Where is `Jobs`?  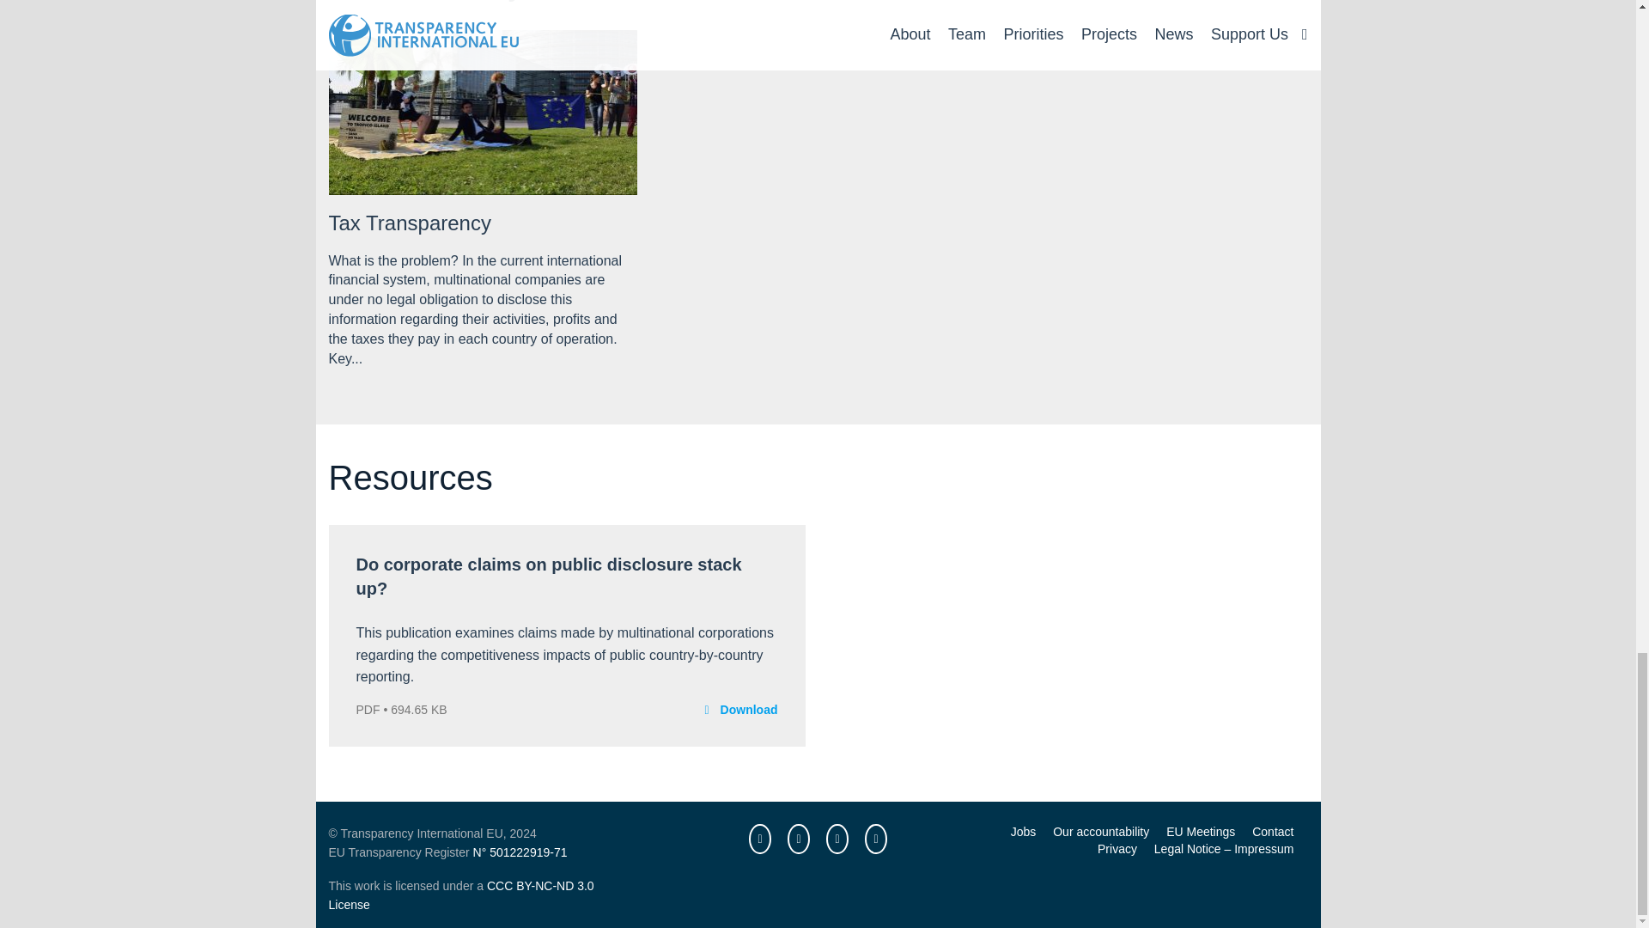 Jobs is located at coordinates (1024, 832).